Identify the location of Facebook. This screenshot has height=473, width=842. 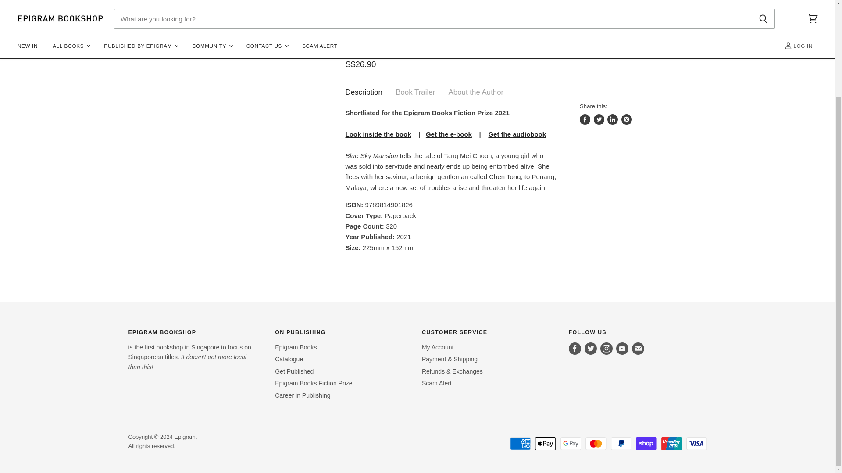
(574, 349).